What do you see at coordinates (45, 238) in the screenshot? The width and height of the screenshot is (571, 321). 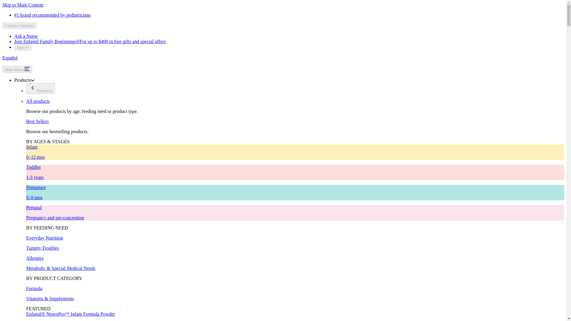 I see `Everyday Nutrition` at bounding box center [45, 238].